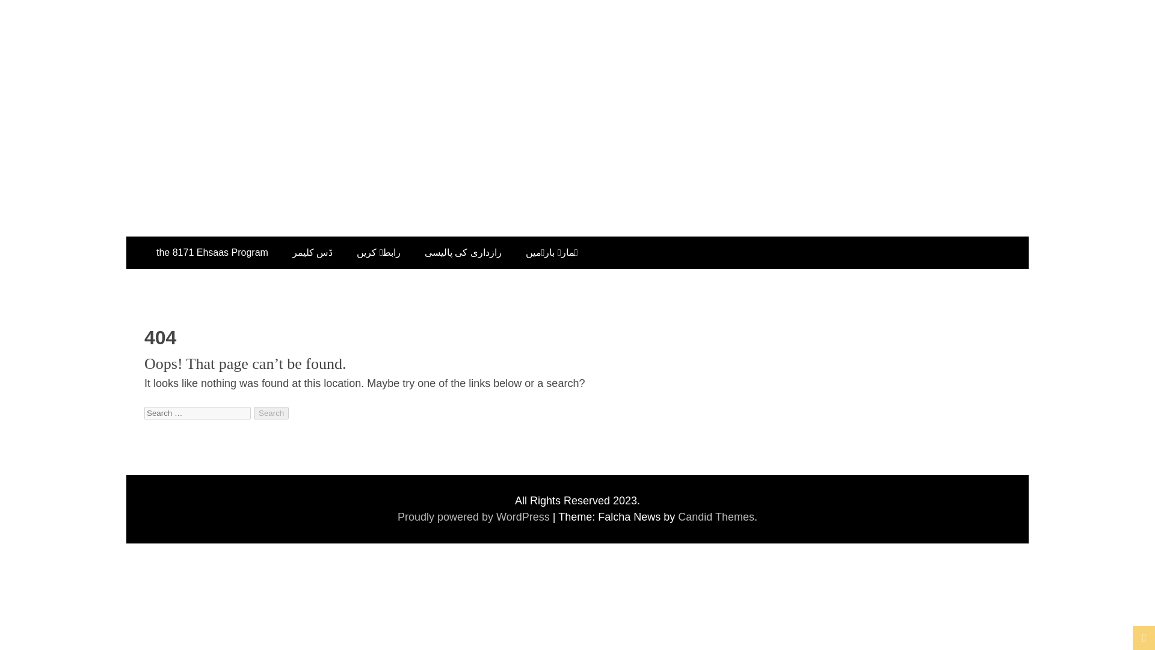 This screenshot has height=650, width=1155. I want to click on Candid Themes, so click(716, 516).